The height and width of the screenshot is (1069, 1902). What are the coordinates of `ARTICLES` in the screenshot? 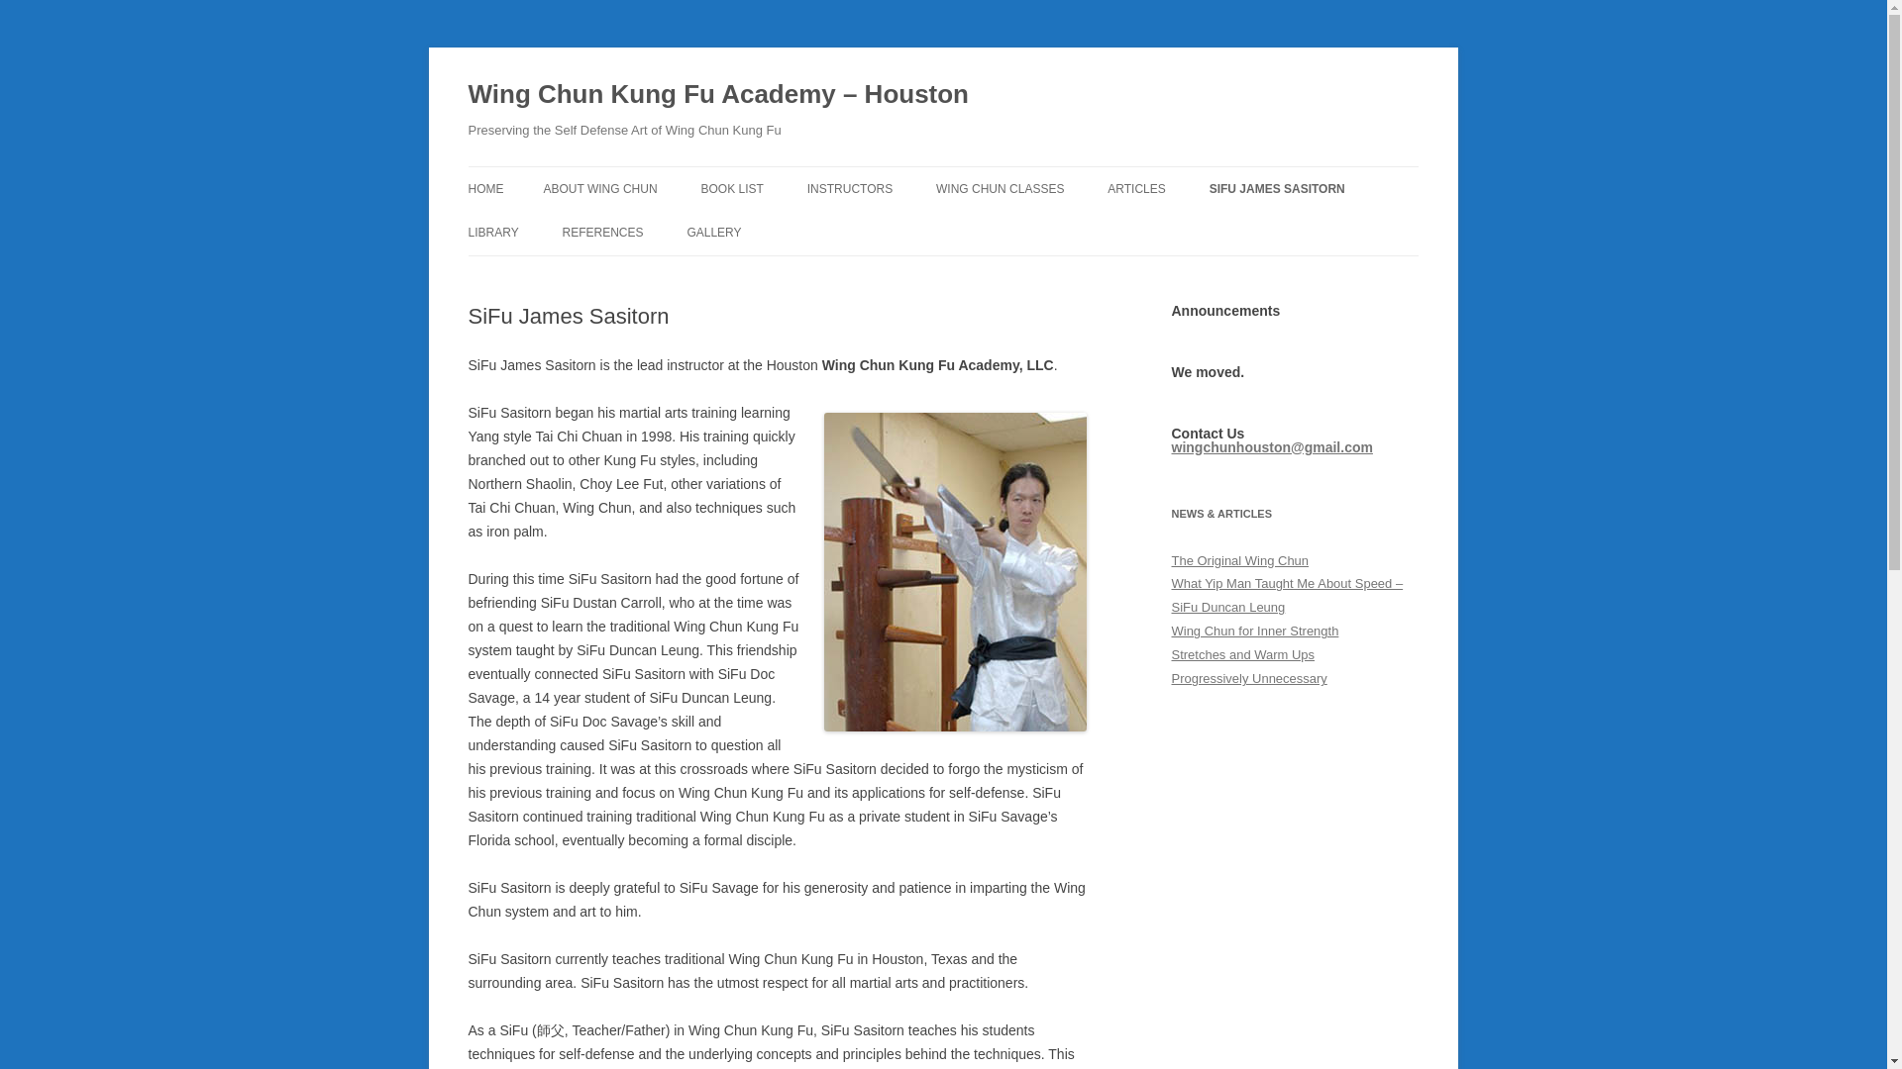 It's located at (1135, 188).